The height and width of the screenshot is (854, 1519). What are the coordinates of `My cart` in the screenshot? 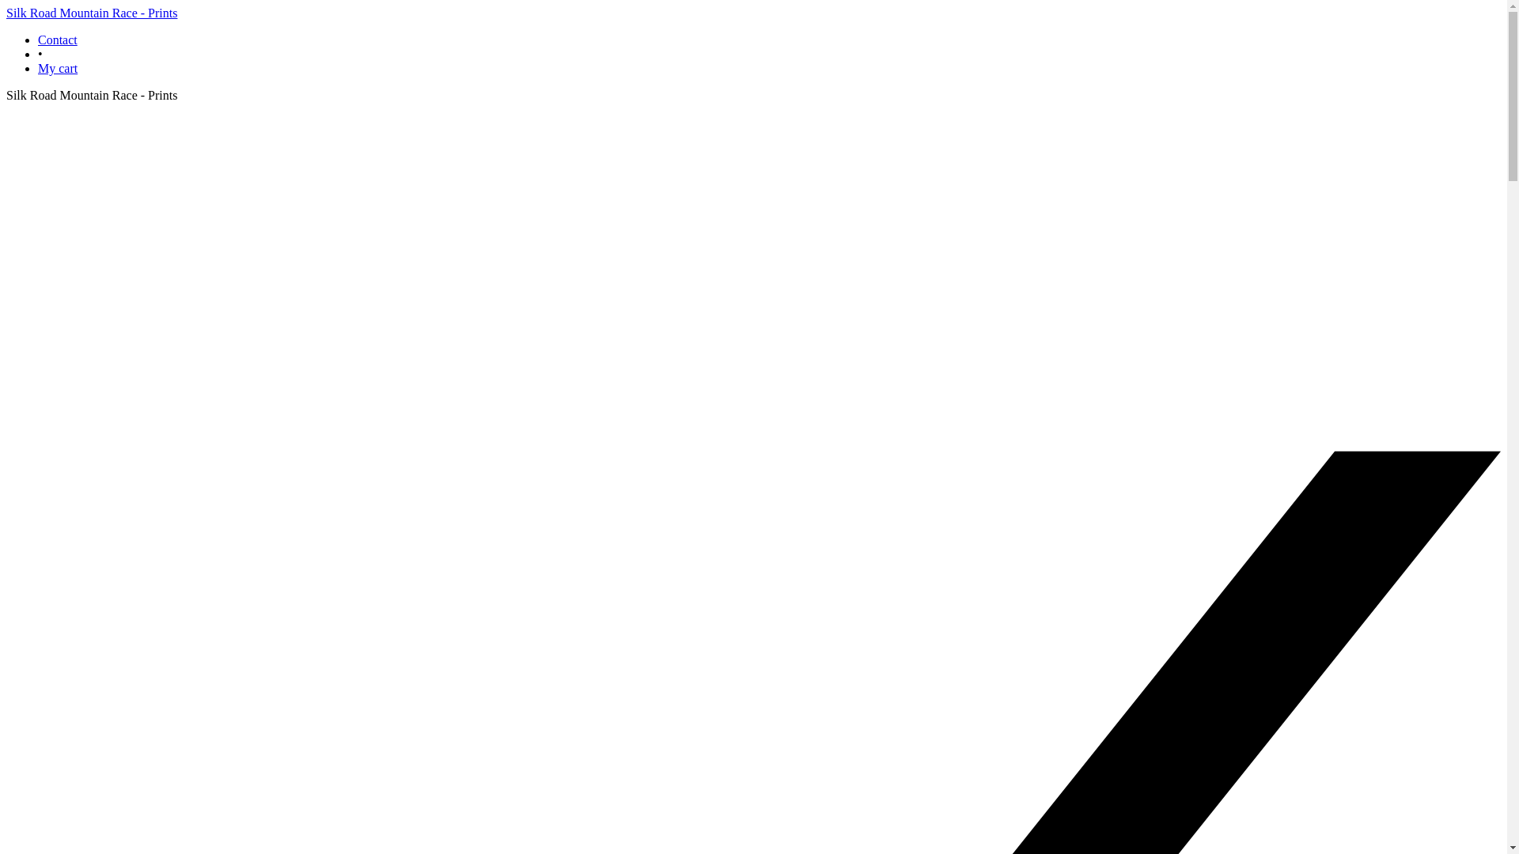 It's located at (58, 68).